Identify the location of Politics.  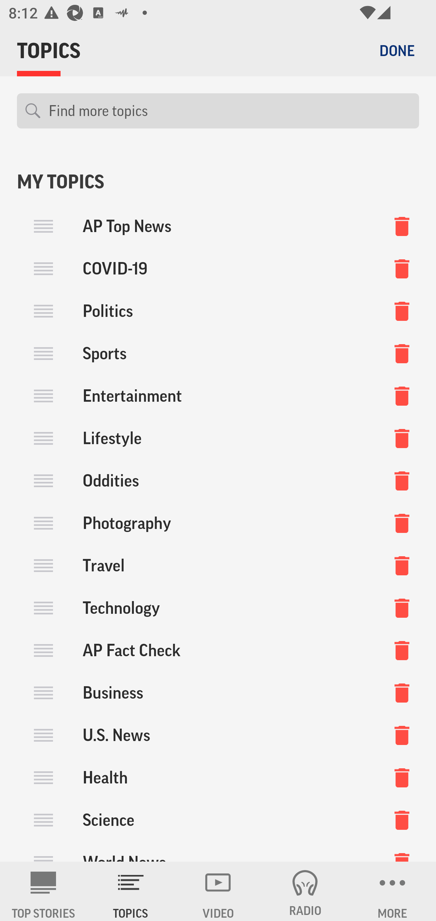
(218, 311).